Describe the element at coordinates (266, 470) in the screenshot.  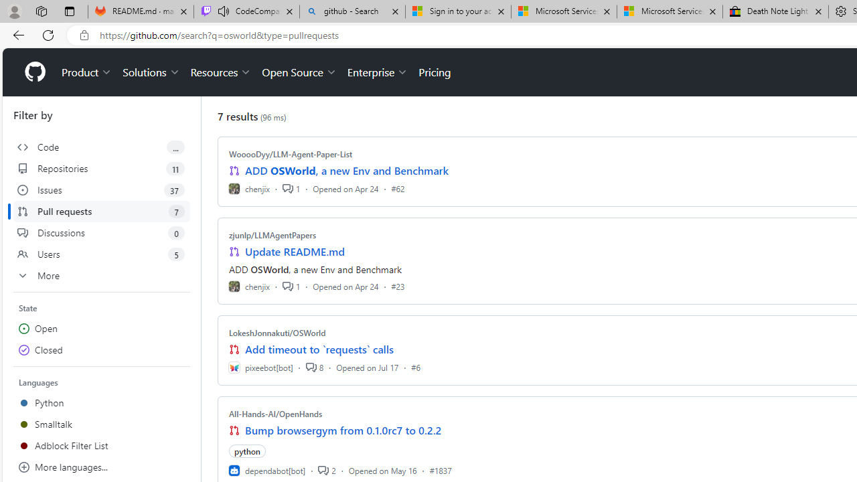
I see `dependabot[bot]` at that location.